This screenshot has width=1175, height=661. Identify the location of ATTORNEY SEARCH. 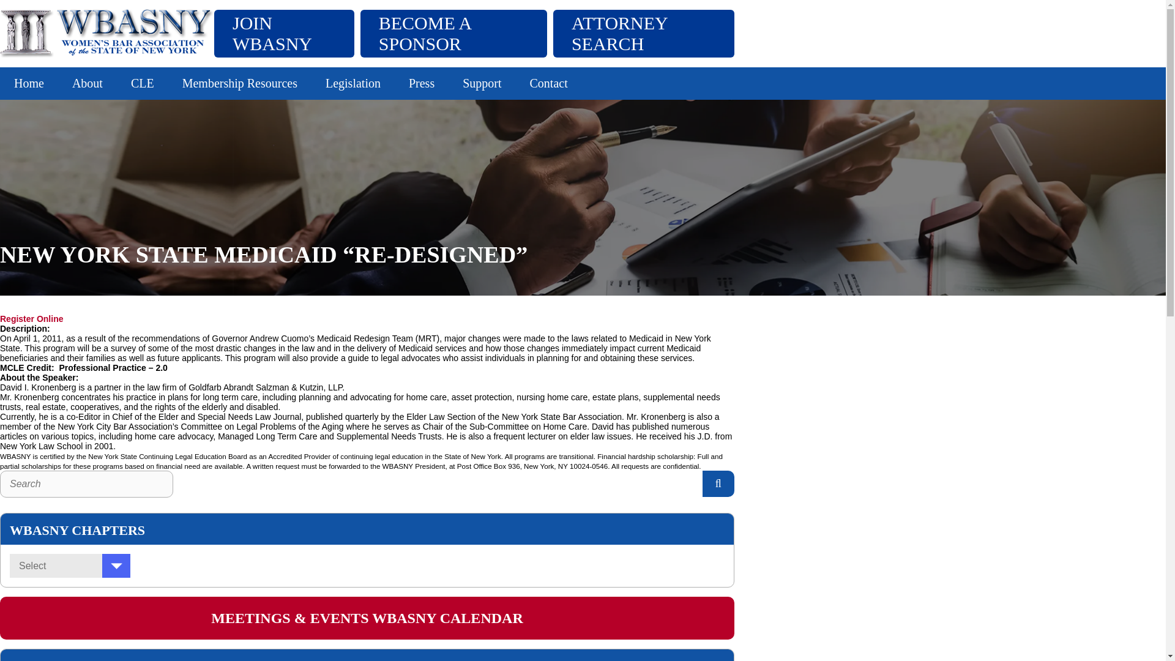
(644, 33).